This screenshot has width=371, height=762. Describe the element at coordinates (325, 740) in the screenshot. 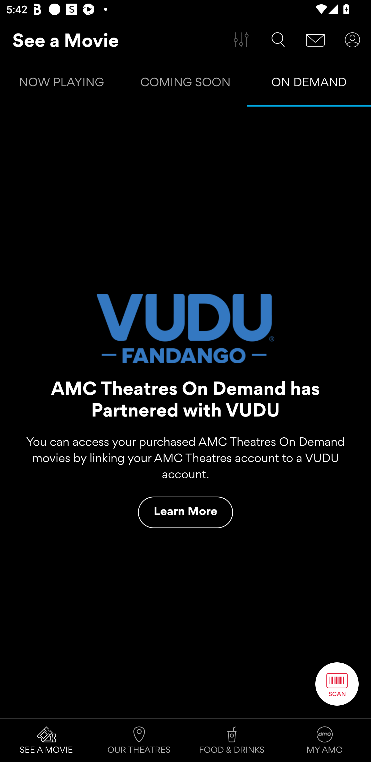

I see `MY AMC
Tab 4 of 4` at that location.